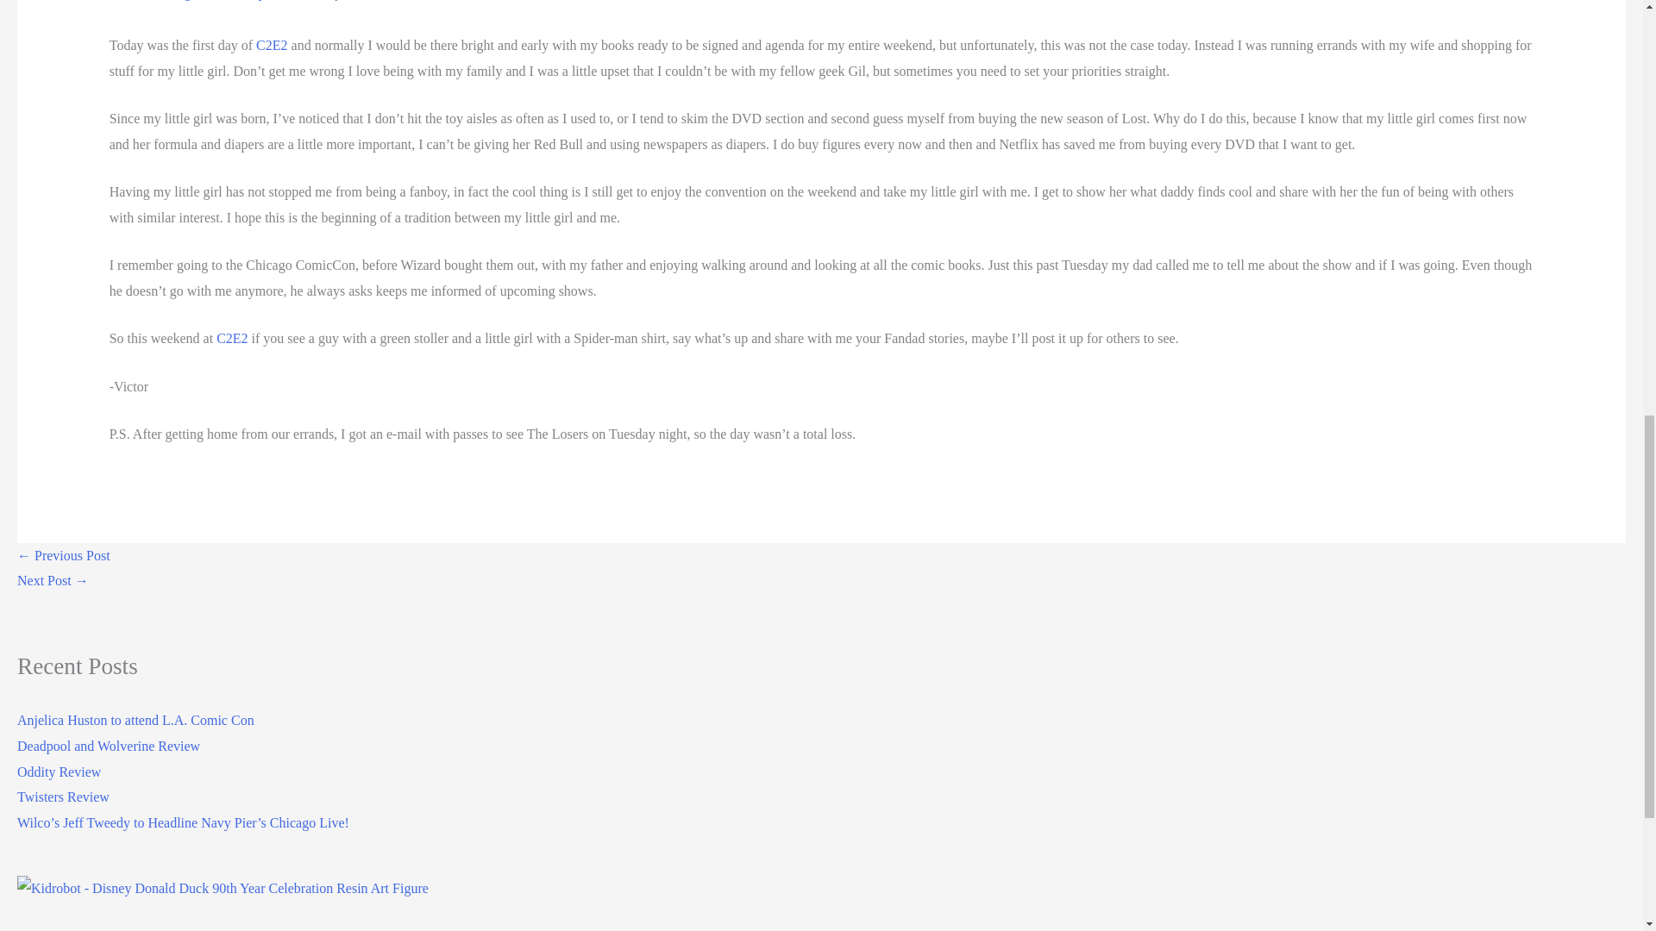 The width and height of the screenshot is (1656, 931). I want to click on C2E2, so click(231, 338).